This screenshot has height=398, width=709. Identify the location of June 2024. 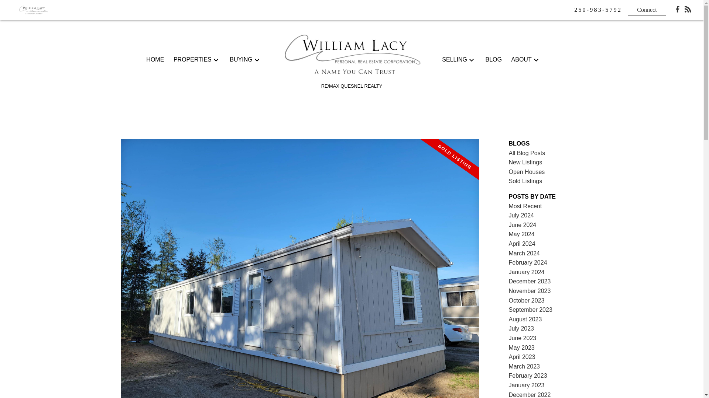
(523, 225).